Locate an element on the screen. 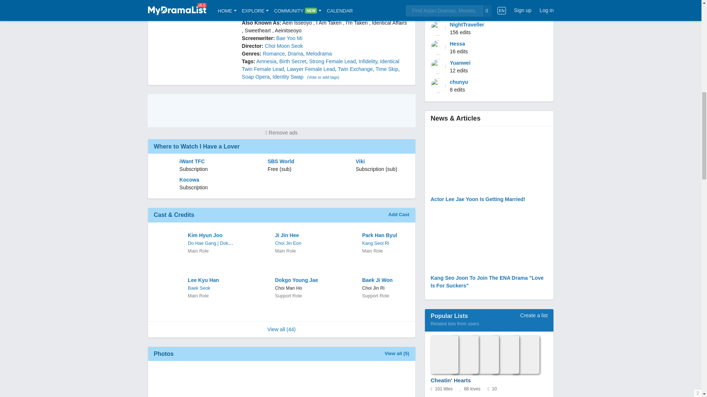 The height and width of the screenshot is (397, 707). Kang Seol Ri - I Have a Lover is located at coordinates (376, 243).